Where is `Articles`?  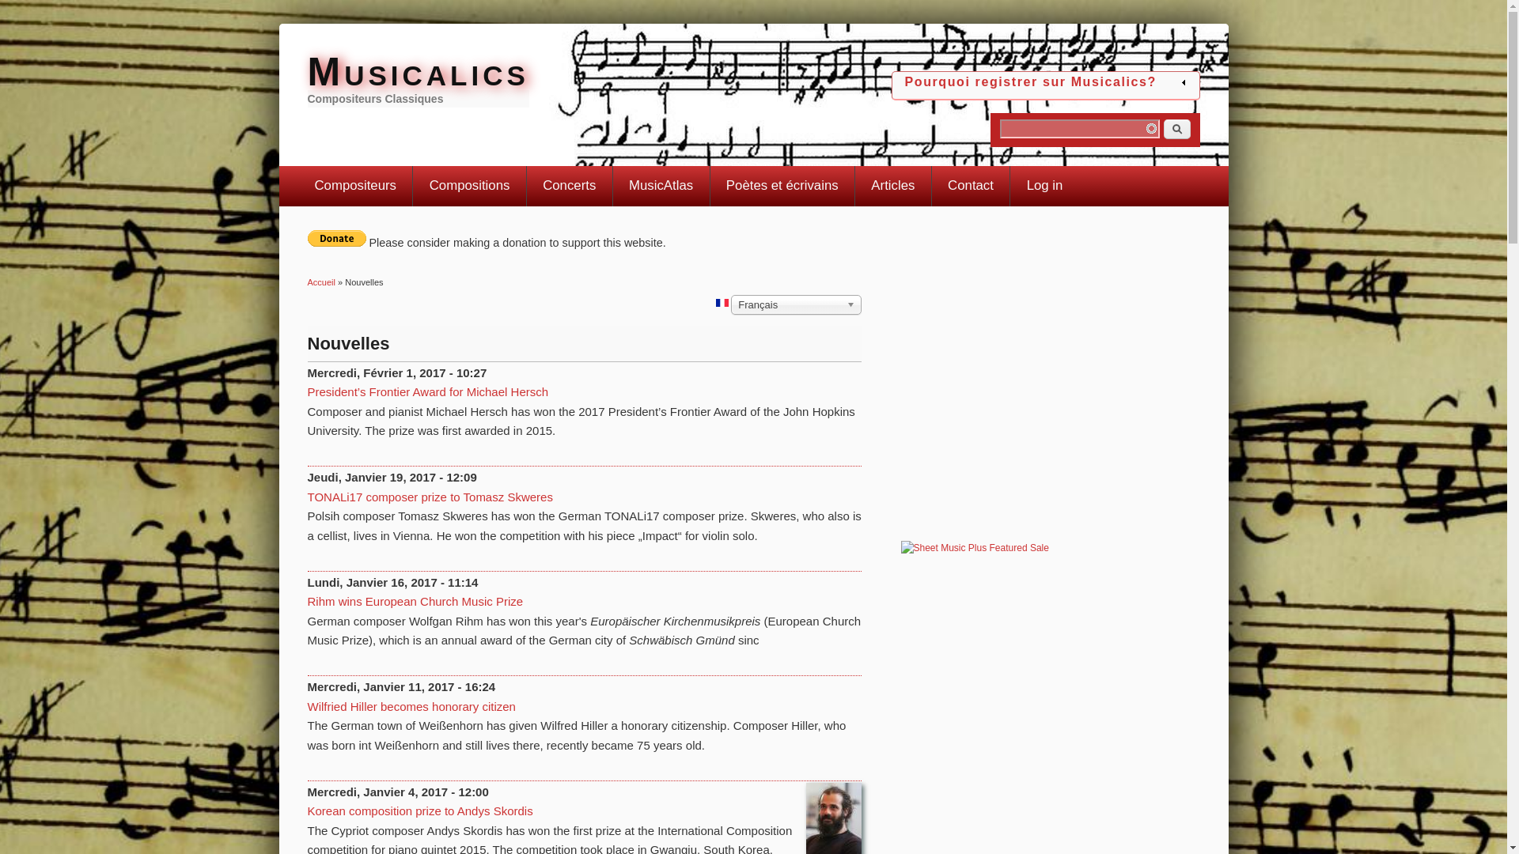
Articles is located at coordinates (892, 185).